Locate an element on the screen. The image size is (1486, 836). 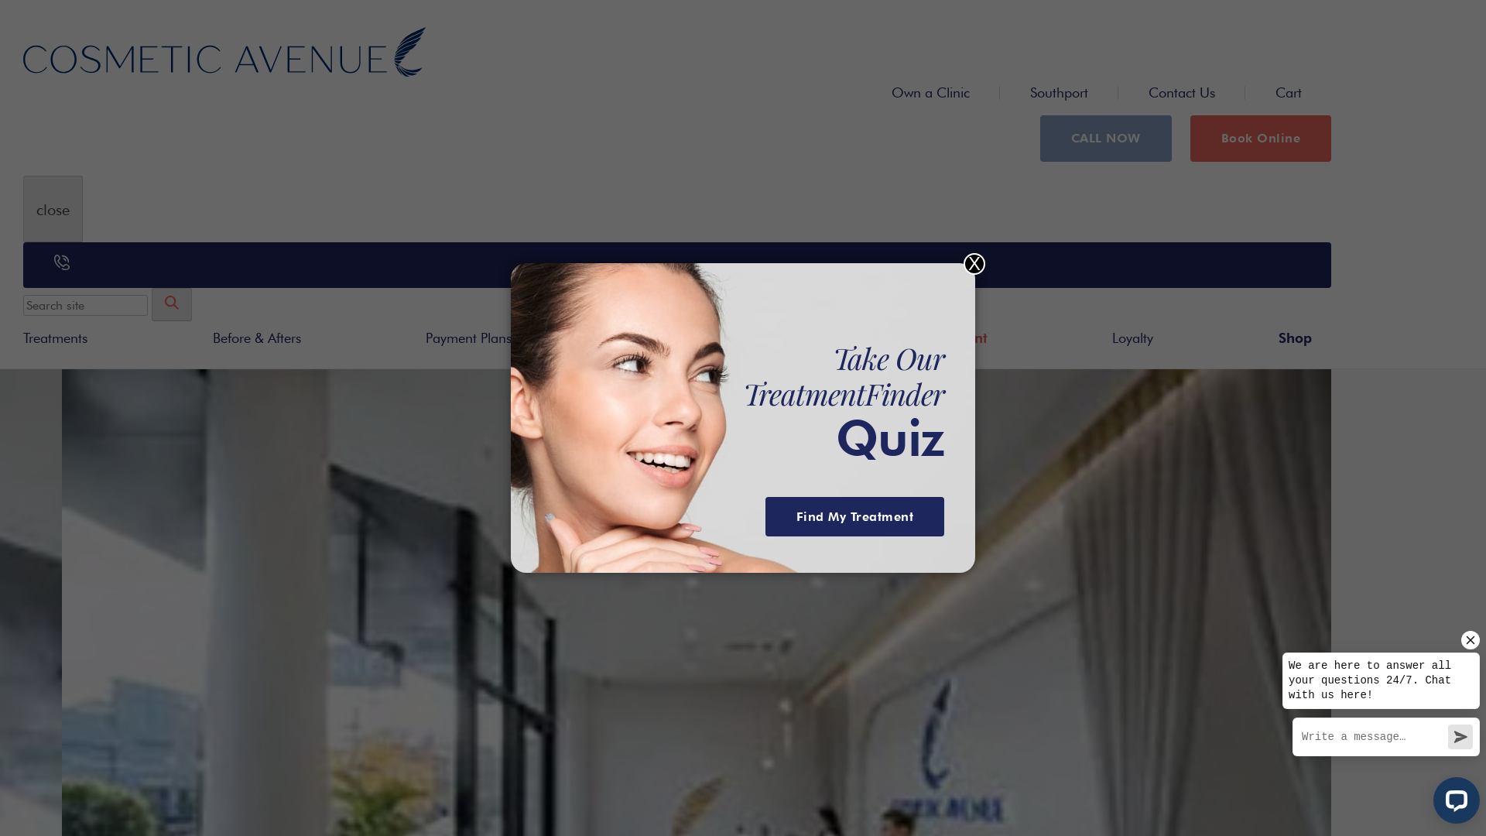
Find My Treatment is located at coordinates (854, 517).